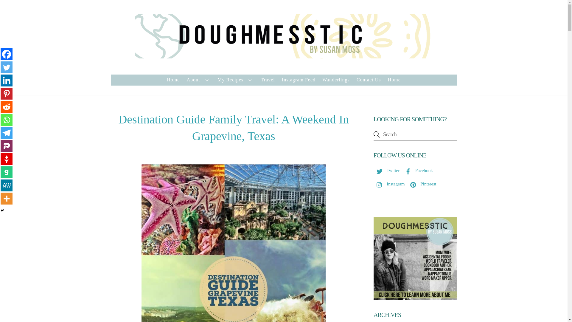  Describe the element at coordinates (236, 80) in the screenshot. I see `My Recipes` at that location.